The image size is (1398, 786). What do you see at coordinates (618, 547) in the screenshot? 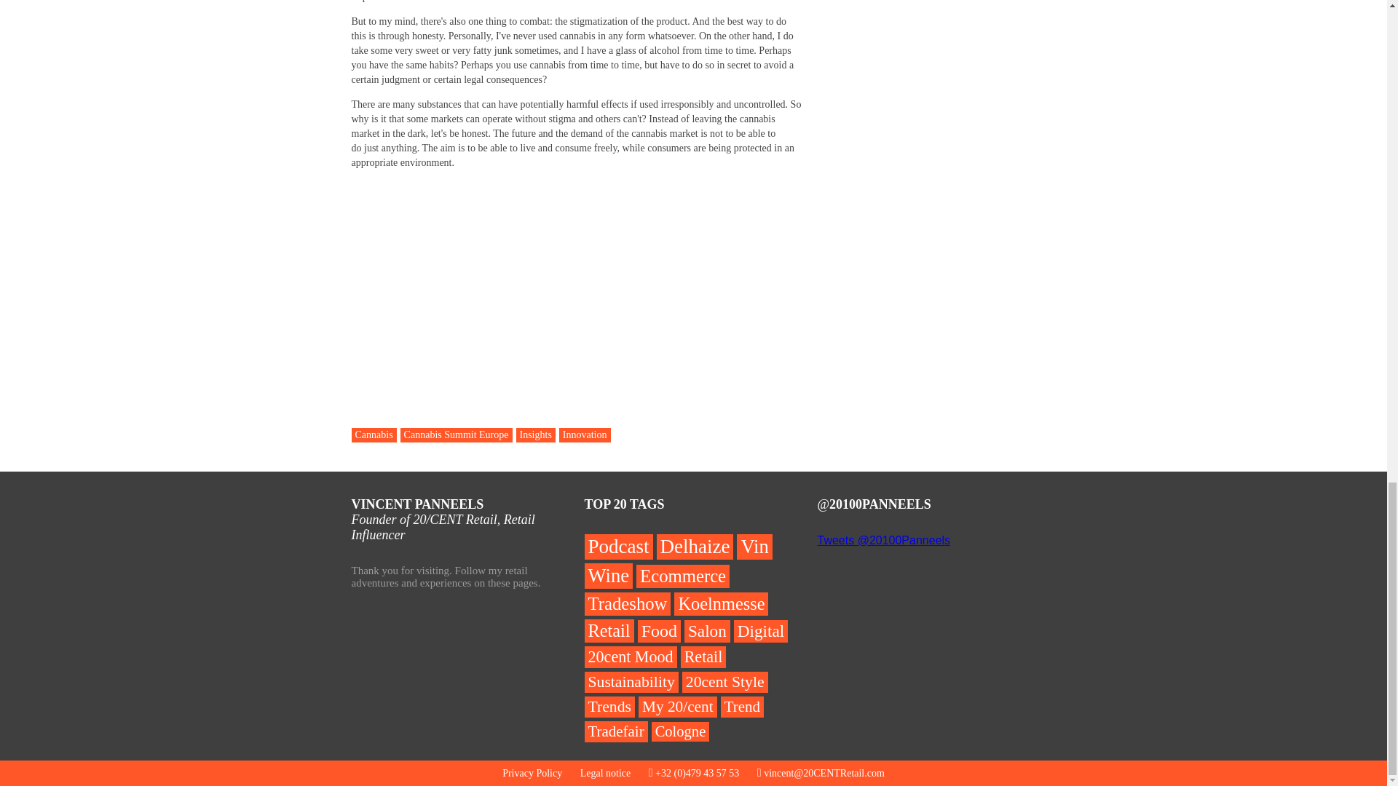
I see `Podcast` at bounding box center [618, 547].